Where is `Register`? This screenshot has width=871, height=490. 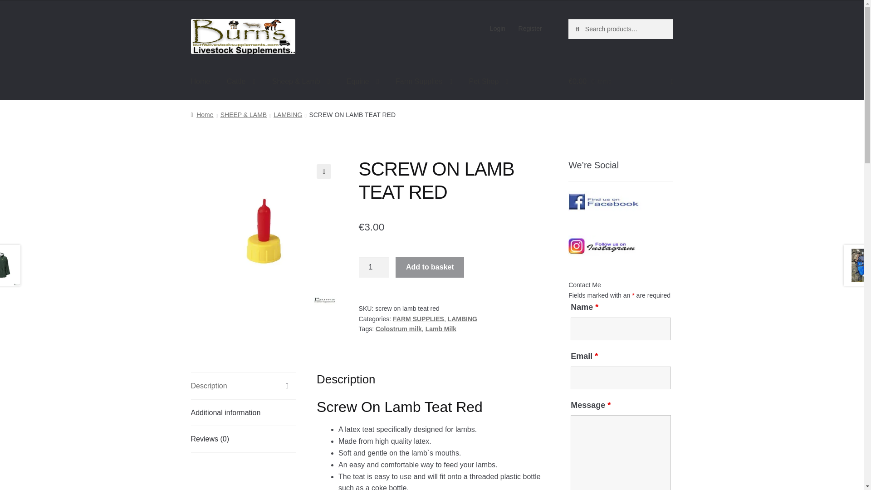 Register is located at coordinates (530, 29).